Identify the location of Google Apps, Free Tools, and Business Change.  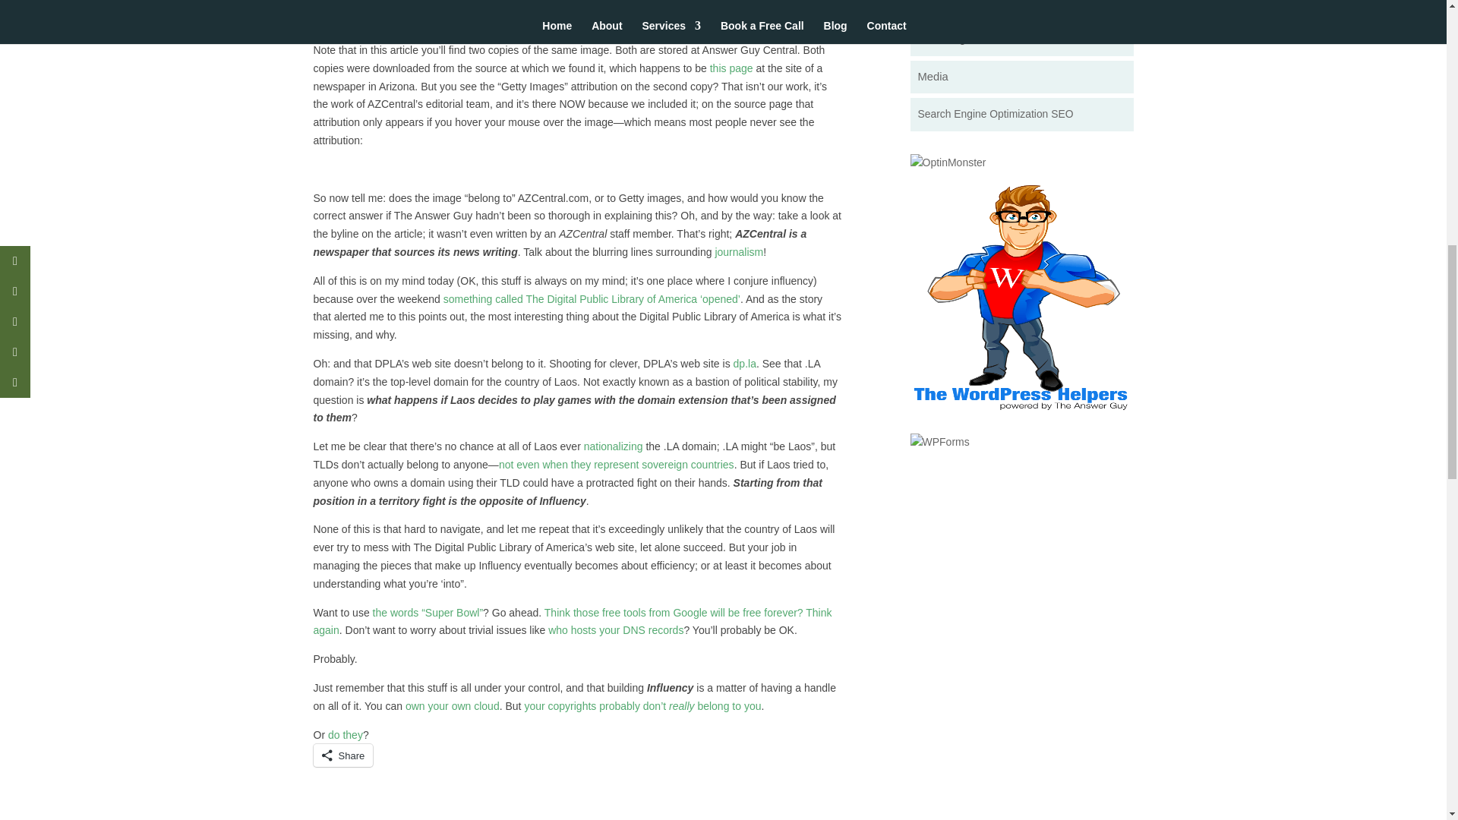
(572, 622).